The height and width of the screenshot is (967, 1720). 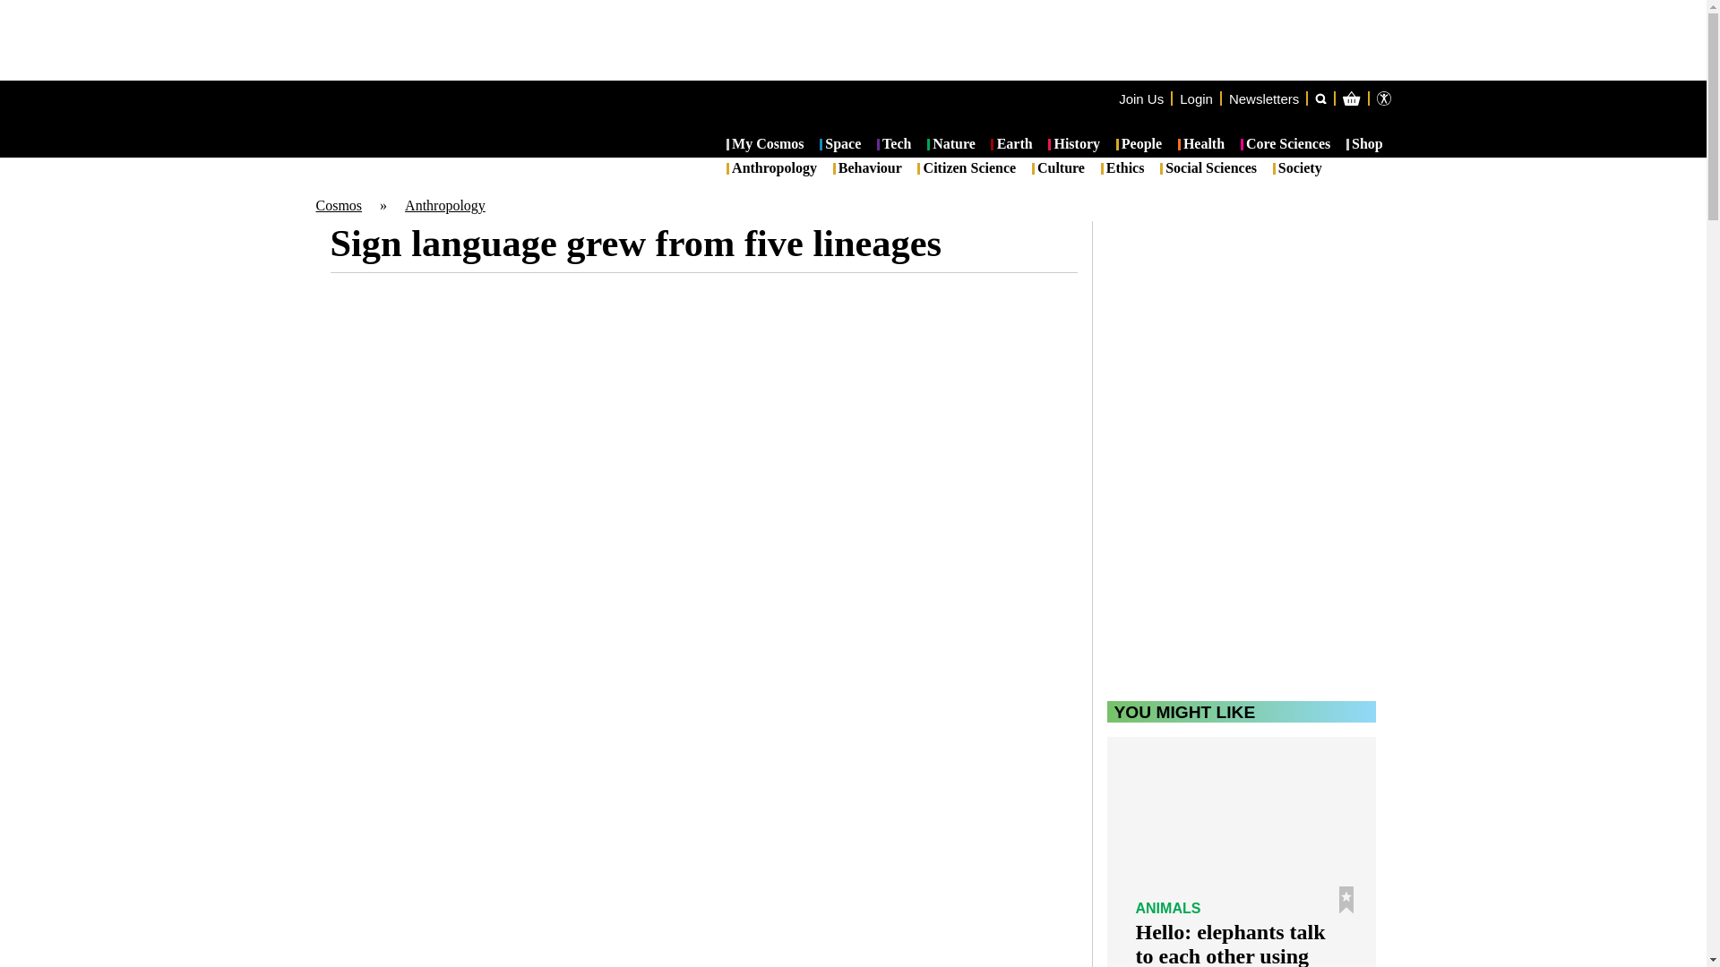 What do you see at coordinates (1059, 168) in the screenshot?
I see `Culture` at bounding box center [1059, 168].